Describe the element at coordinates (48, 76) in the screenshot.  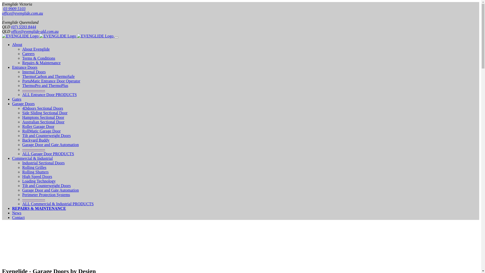
I see `ThermoCarbon and ThermoSafe` at that location.